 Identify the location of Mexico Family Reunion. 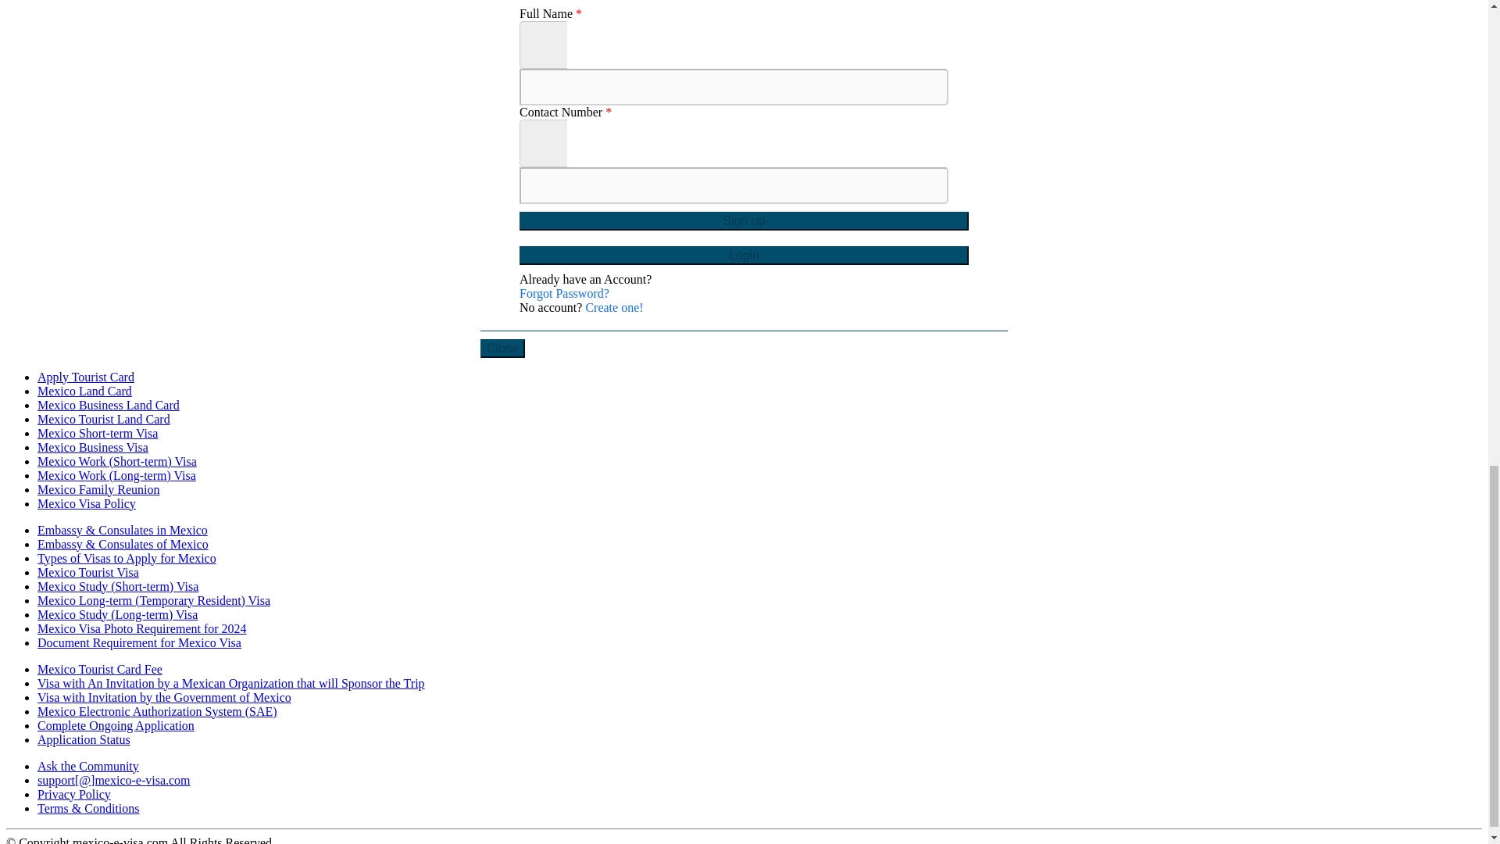
(98, 489).